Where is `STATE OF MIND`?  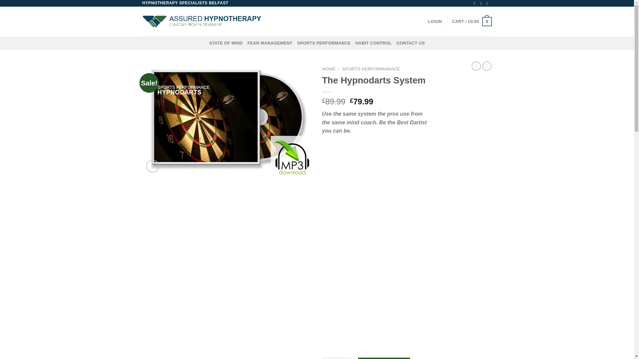 STATE OF MIND is located at coordinates (226, 43).